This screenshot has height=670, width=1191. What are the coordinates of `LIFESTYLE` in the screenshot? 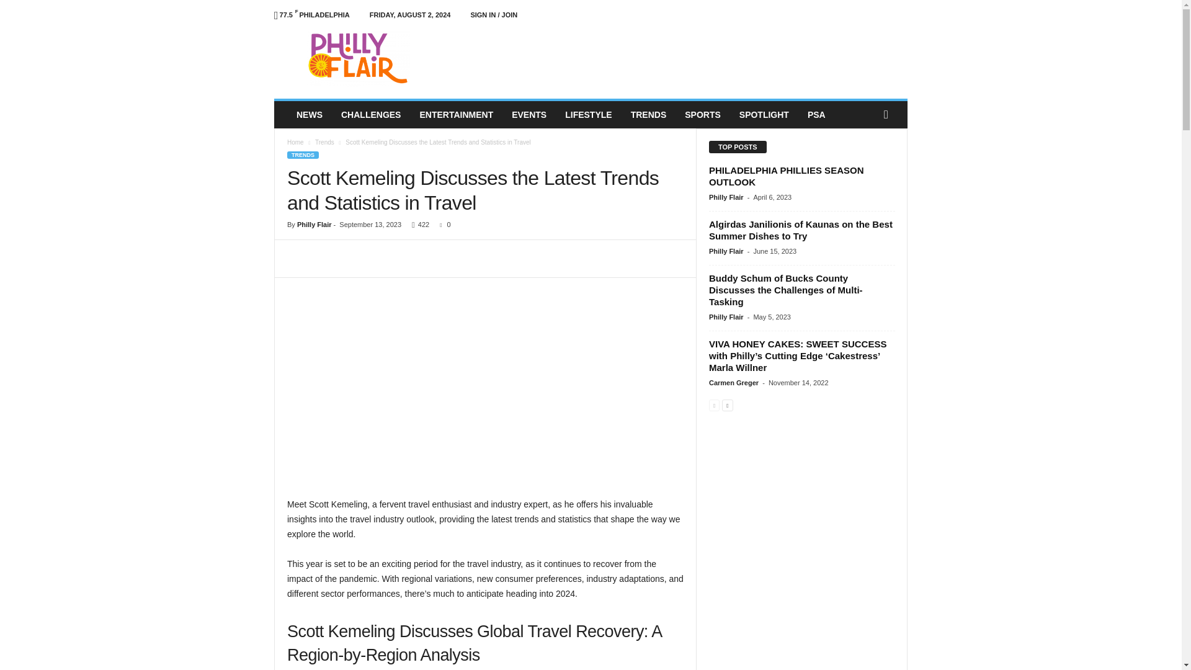 It's located at (588, 115).